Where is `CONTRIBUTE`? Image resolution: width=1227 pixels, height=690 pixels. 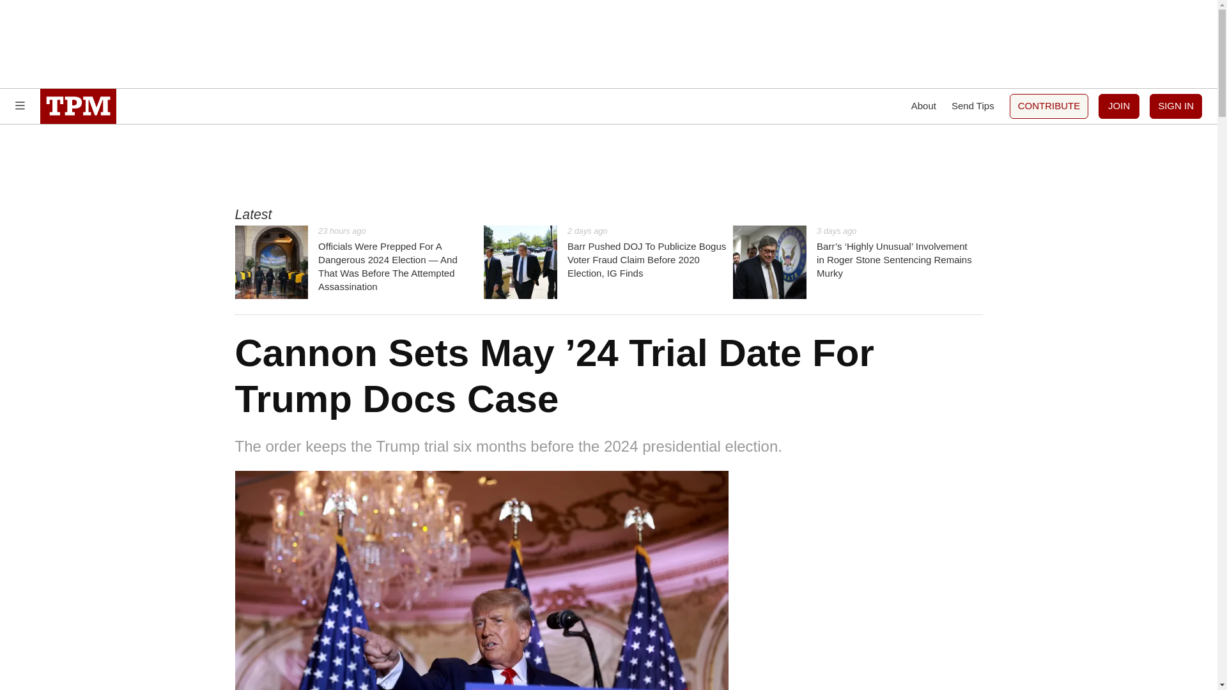 CONTRIBUTE is located at coordinates (1049, 106).